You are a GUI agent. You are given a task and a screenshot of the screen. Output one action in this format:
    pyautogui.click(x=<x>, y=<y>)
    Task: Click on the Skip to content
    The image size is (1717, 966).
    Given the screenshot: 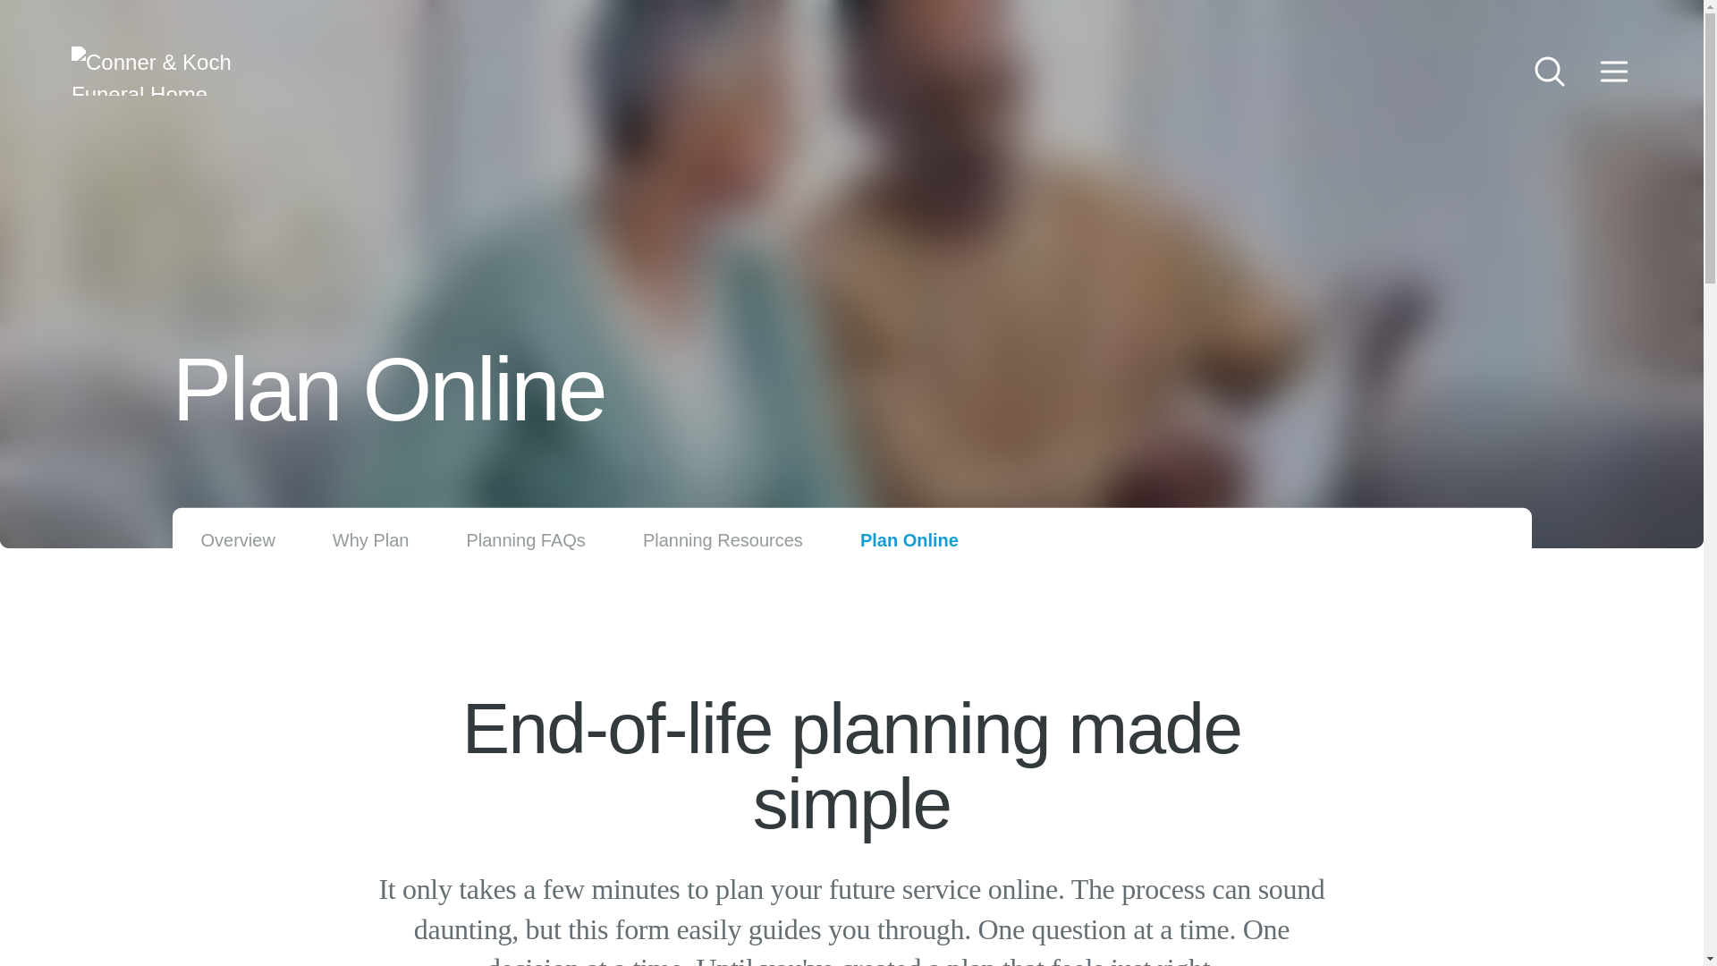 What is the action you would take?
    pyautogui.click(x=36, y=18)
    